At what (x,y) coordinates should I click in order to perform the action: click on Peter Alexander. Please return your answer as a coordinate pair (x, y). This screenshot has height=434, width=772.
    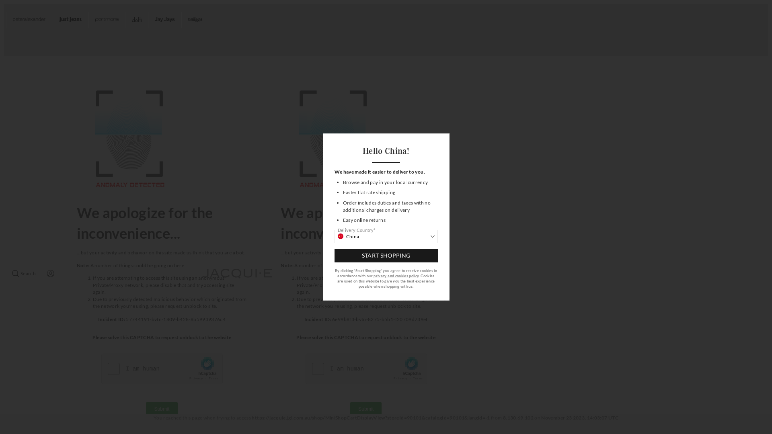
    Looking at the image, I should click on (29, 20).